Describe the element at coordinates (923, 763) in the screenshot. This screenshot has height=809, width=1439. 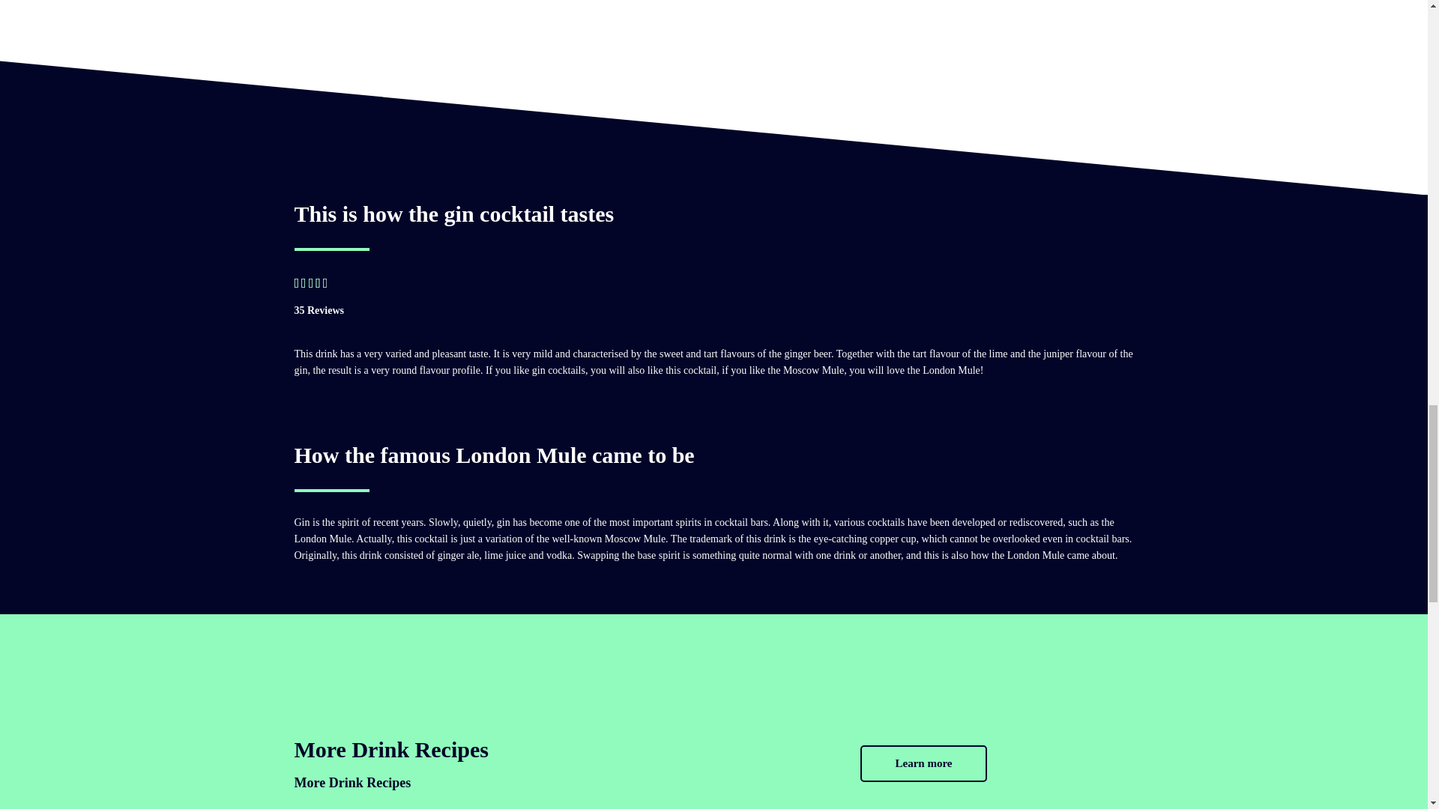
I see `Learn more` at that location.